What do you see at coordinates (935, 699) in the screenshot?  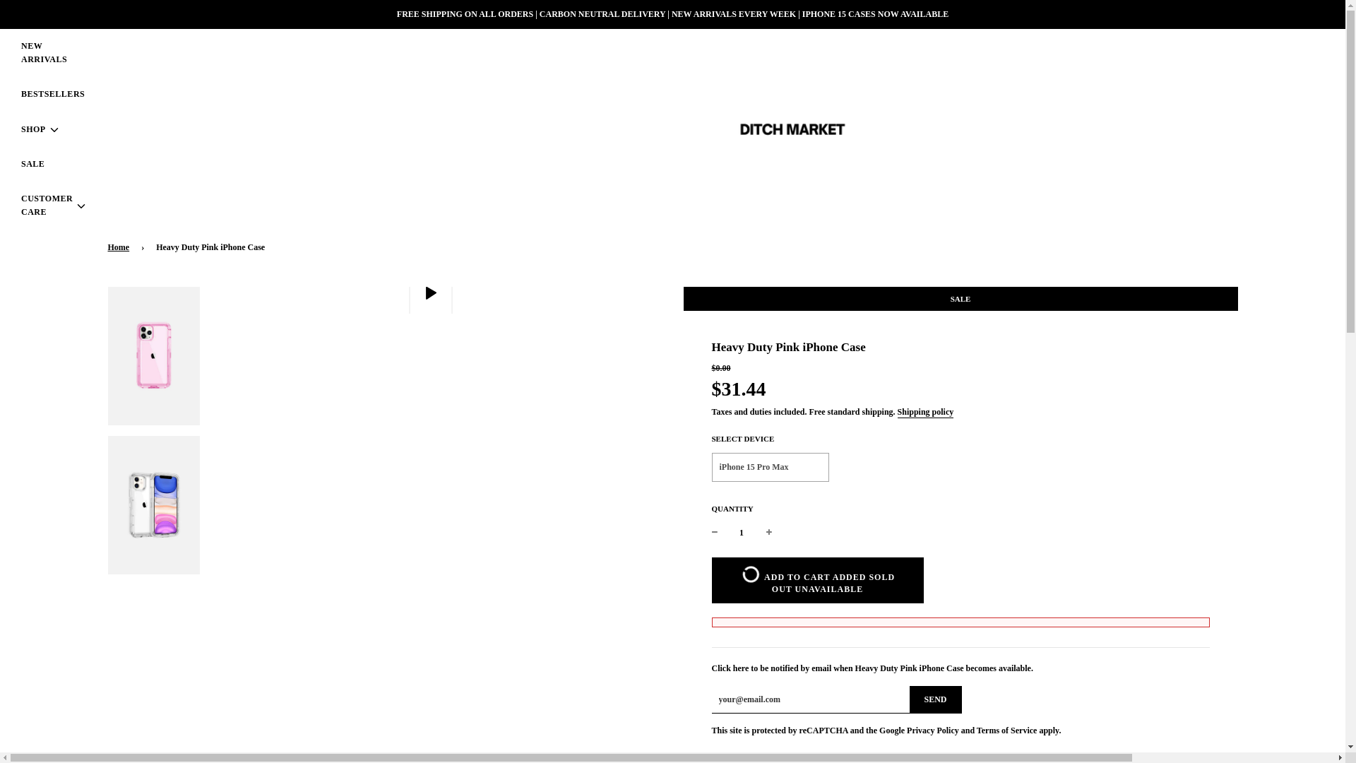 I see `Send` at bounding box center [935, 699].